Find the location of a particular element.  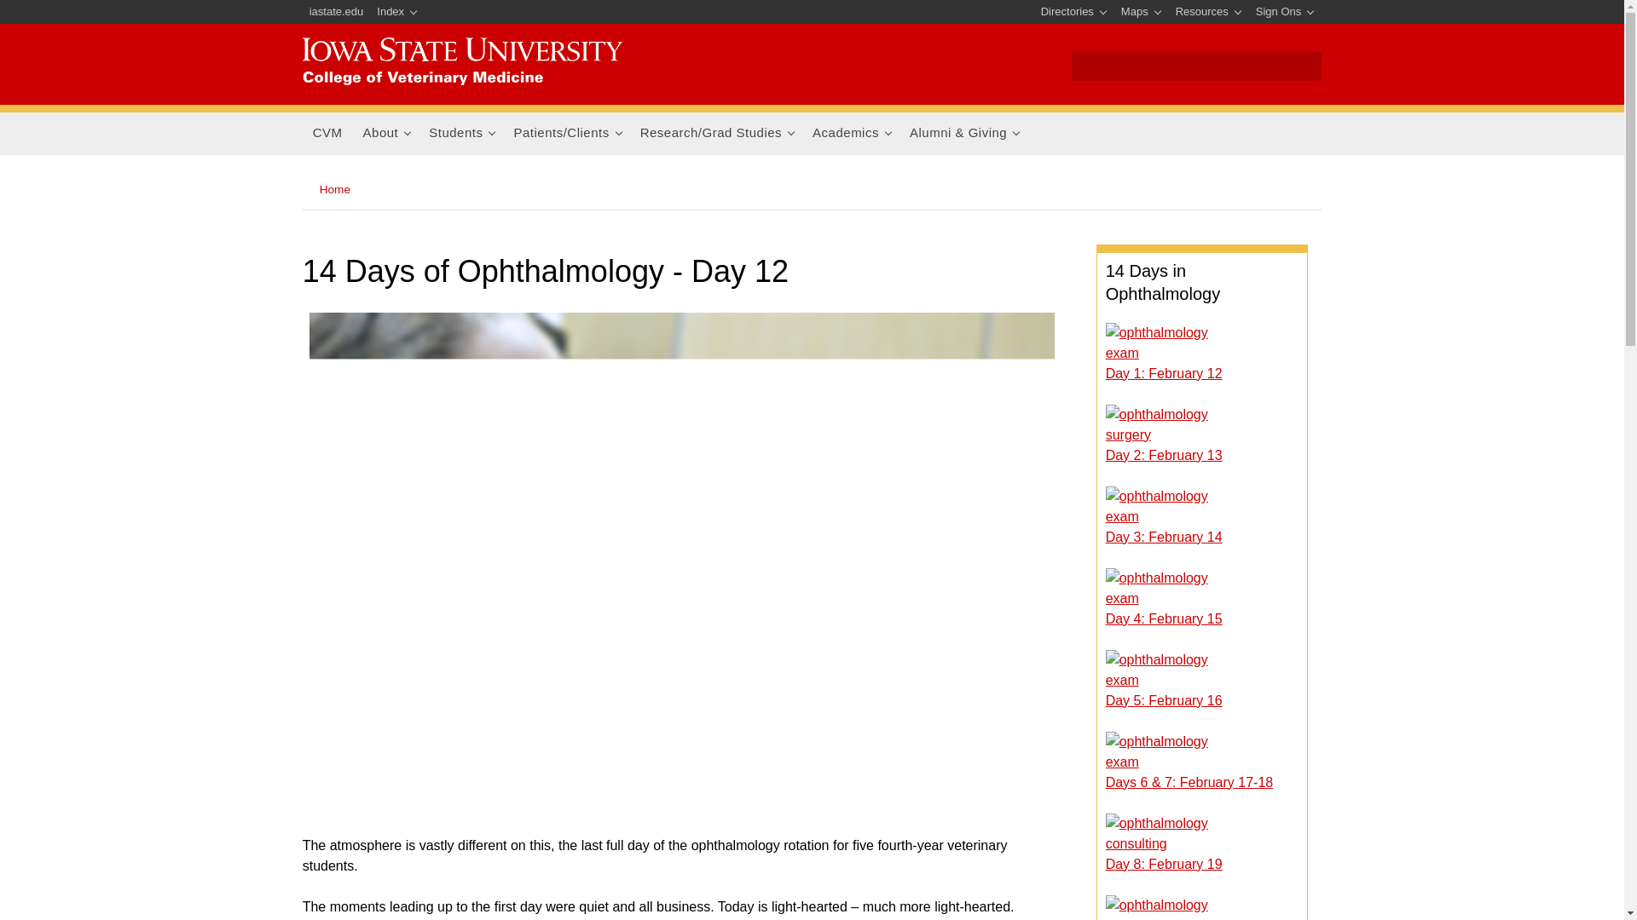

Index is located at coordinates (396, 12).